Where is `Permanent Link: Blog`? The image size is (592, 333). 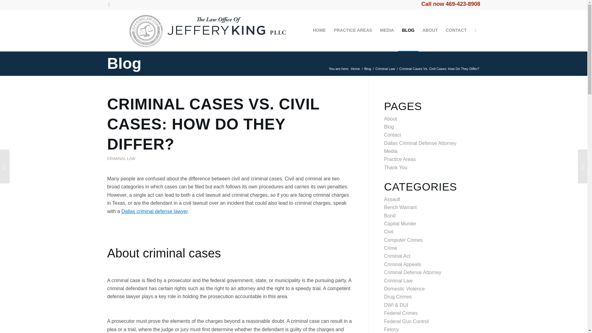
Permanent Link: Blog is located at coordinates (124, 64).